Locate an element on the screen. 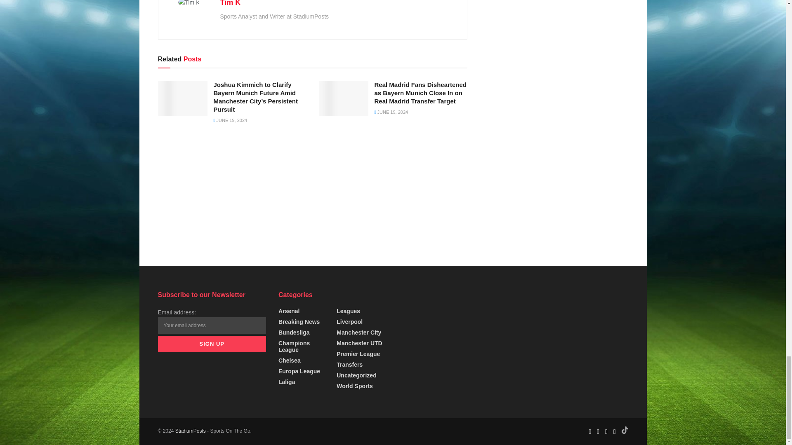  Sign up is located at coordinates (212, 344).